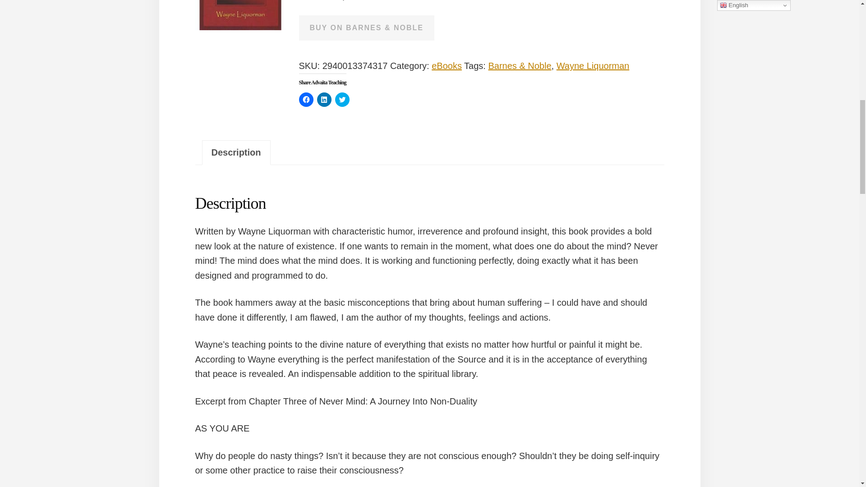 Image resolution: width=866 pixels, height=487 pixels. What do you see at coordinates (447, 66) in the screenshot?
I see `eBooks` at bounding box center [447, 66].